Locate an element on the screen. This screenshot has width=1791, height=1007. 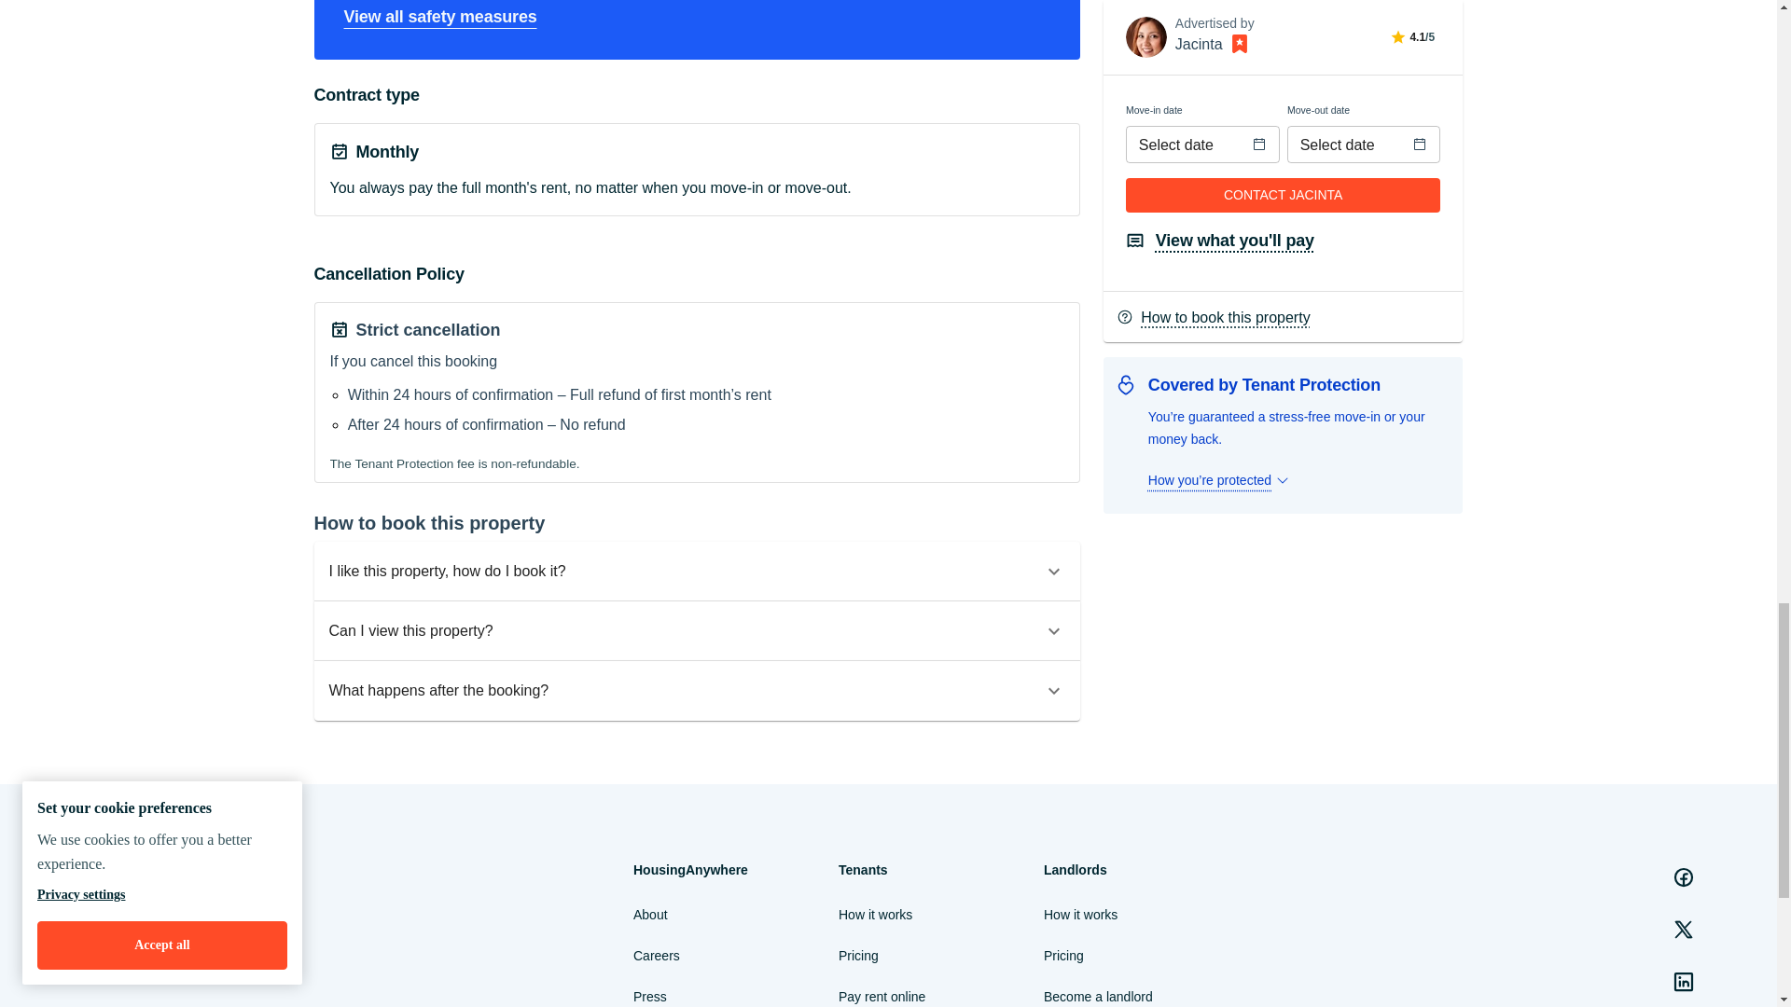
twitter is located at coordinates (1684, 930).